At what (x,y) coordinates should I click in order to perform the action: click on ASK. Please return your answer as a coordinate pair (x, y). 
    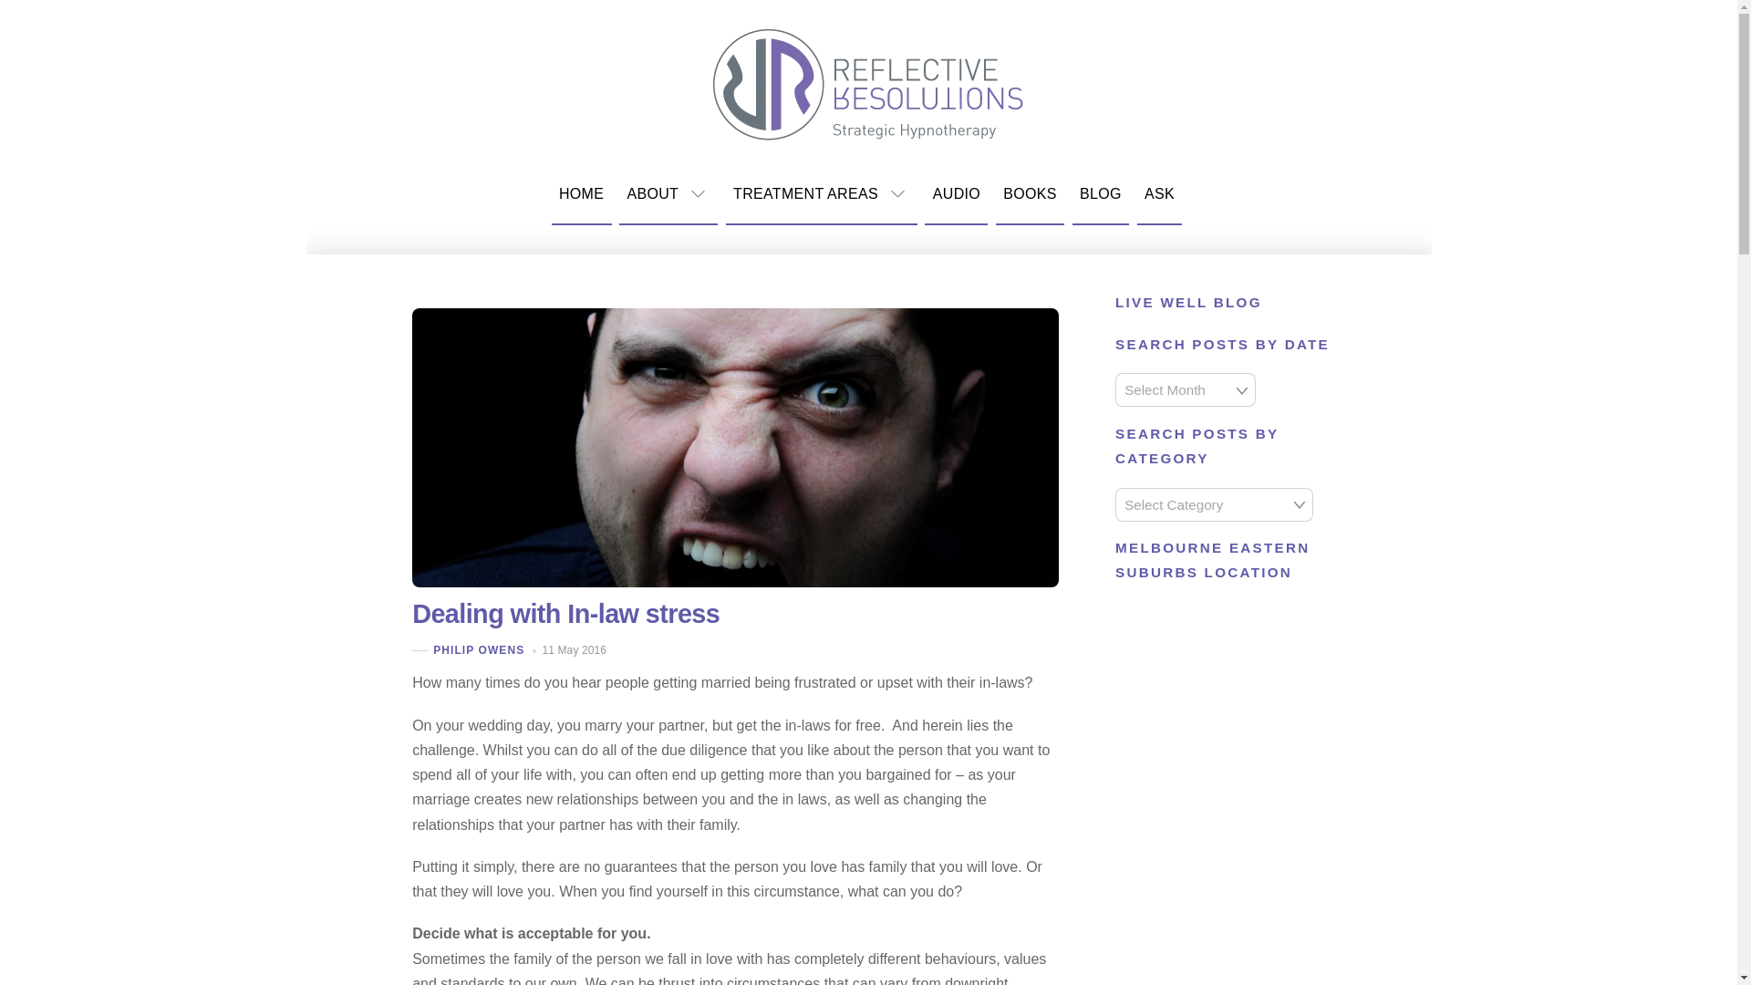
    Looking at the image, I should click on (1160, 195).